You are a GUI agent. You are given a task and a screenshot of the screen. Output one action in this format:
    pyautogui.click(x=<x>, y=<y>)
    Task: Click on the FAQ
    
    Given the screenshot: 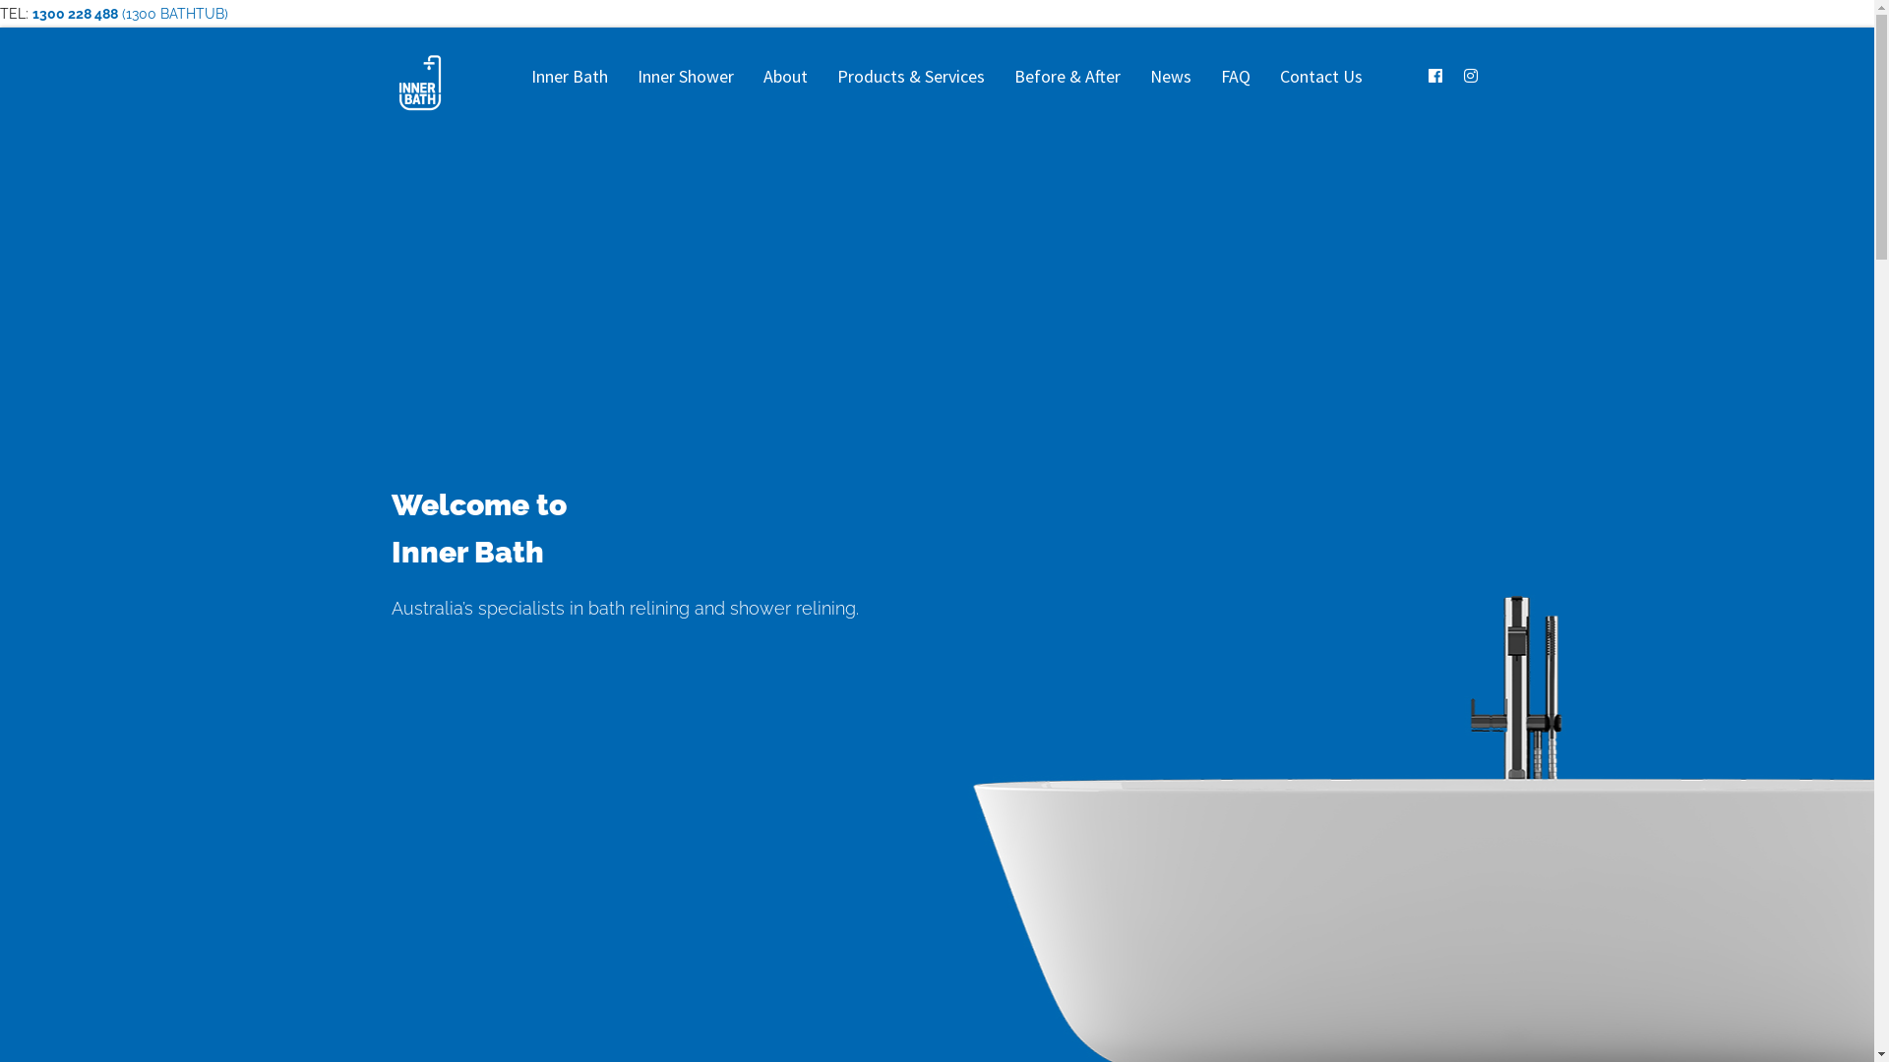 What is the action you would take?
    pyautogui.click(x=1236, y=77)
    